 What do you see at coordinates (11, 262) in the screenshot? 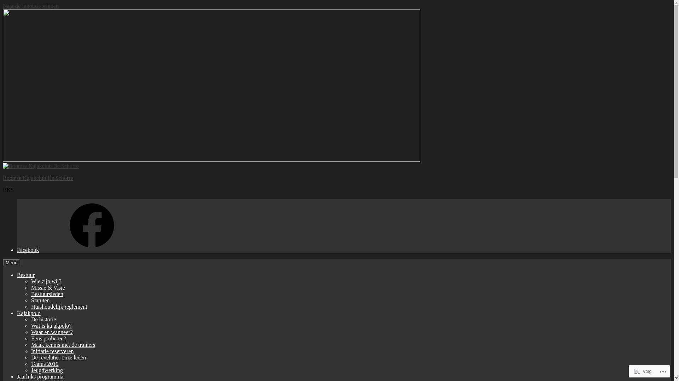
I see `Menu` at bounding box center [11, 262].